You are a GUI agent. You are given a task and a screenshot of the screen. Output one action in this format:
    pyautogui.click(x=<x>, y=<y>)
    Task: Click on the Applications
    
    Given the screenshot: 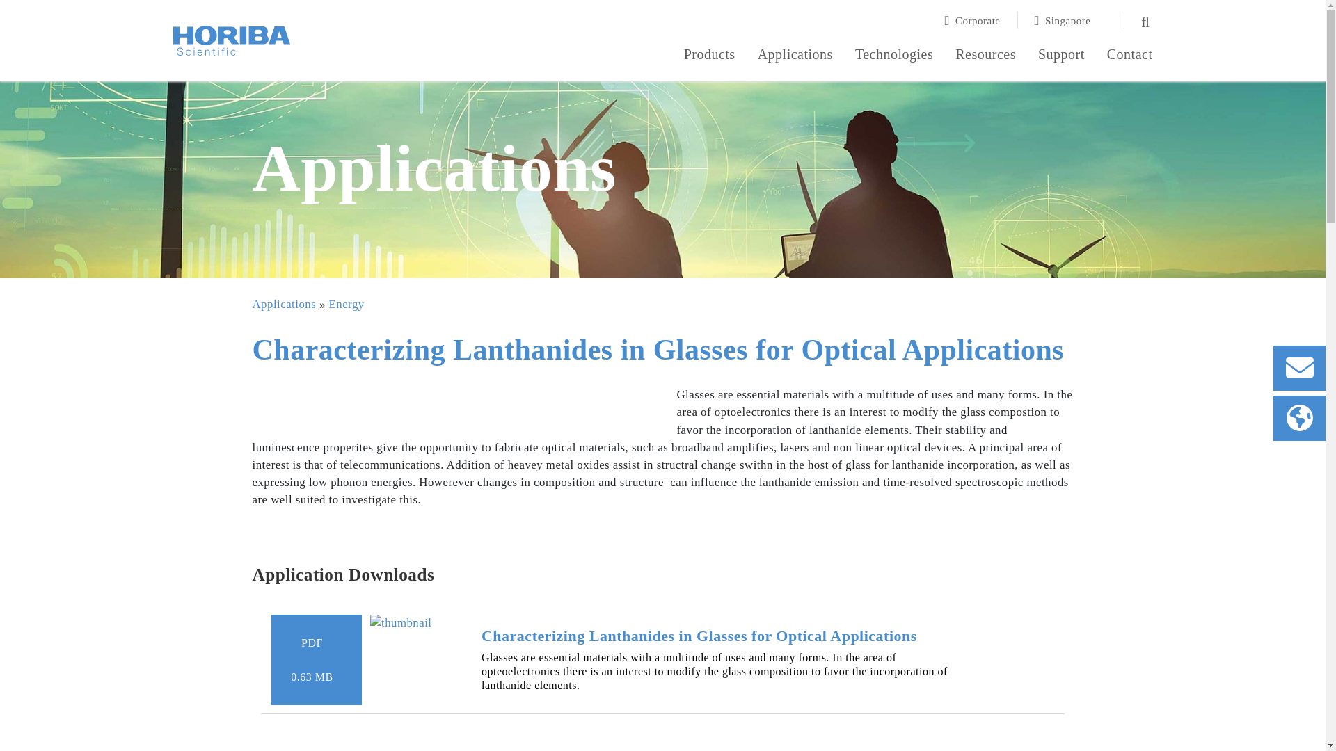 What is the action you would take?
    pyautogui.click(x=795, y=56)
    